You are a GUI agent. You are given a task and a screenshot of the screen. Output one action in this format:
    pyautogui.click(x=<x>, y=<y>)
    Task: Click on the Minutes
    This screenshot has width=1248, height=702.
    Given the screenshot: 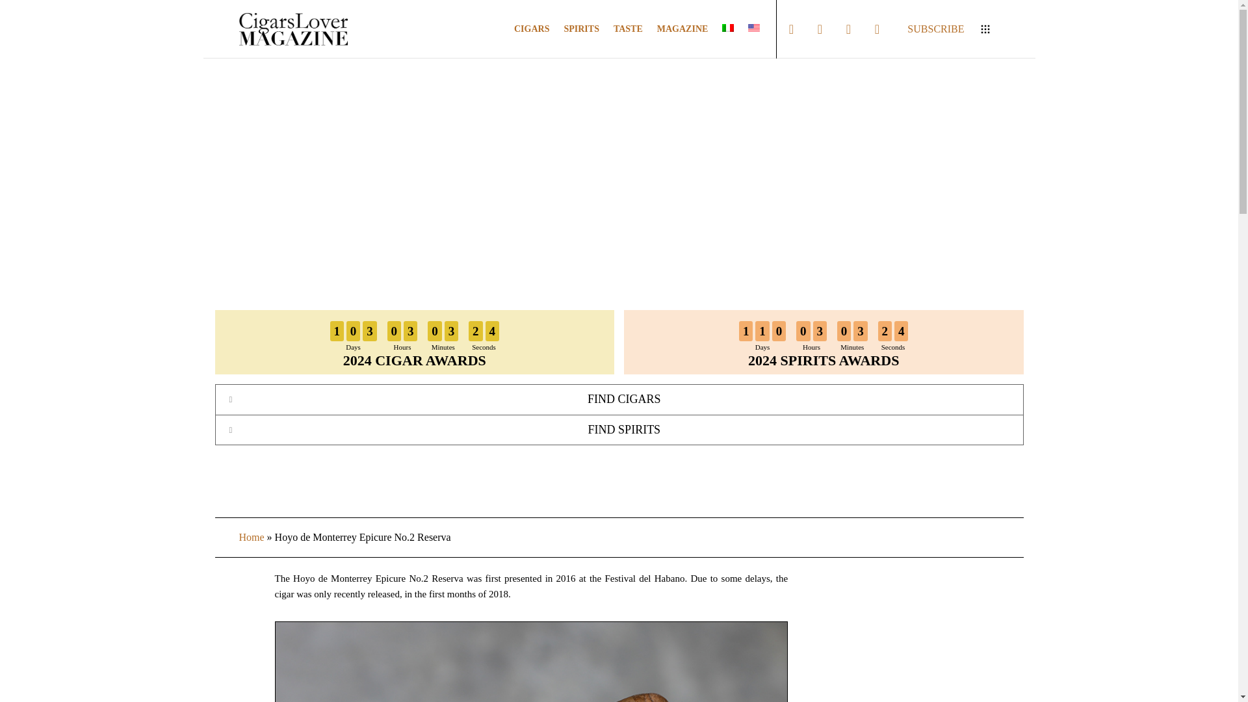 What is the action you would take?
    pyautogui.click(x=851, y=347)
    